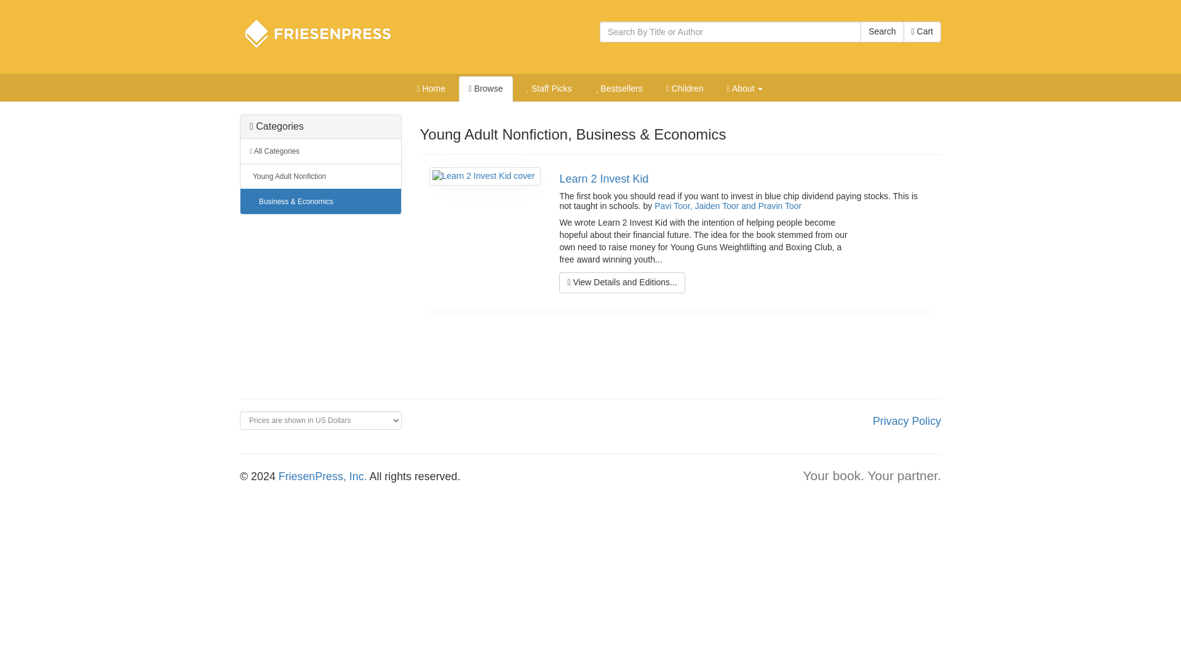 The width and height of the screenshot is (1181, 664). Describe the element at coordinates (486, 89) in the screenshot. I see `Browse` at that location.